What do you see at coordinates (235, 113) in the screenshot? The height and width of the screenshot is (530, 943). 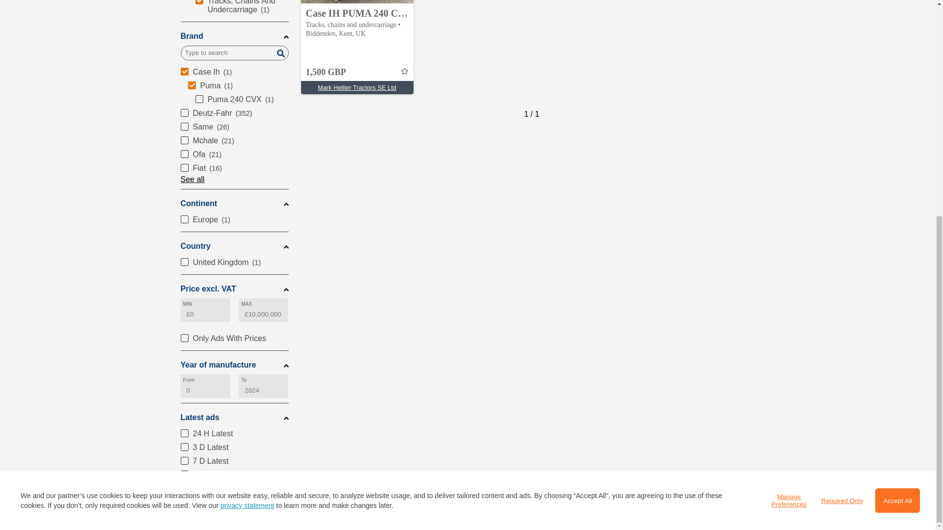 I see `Deutz-Fahr` at bounding box center [235, 113].